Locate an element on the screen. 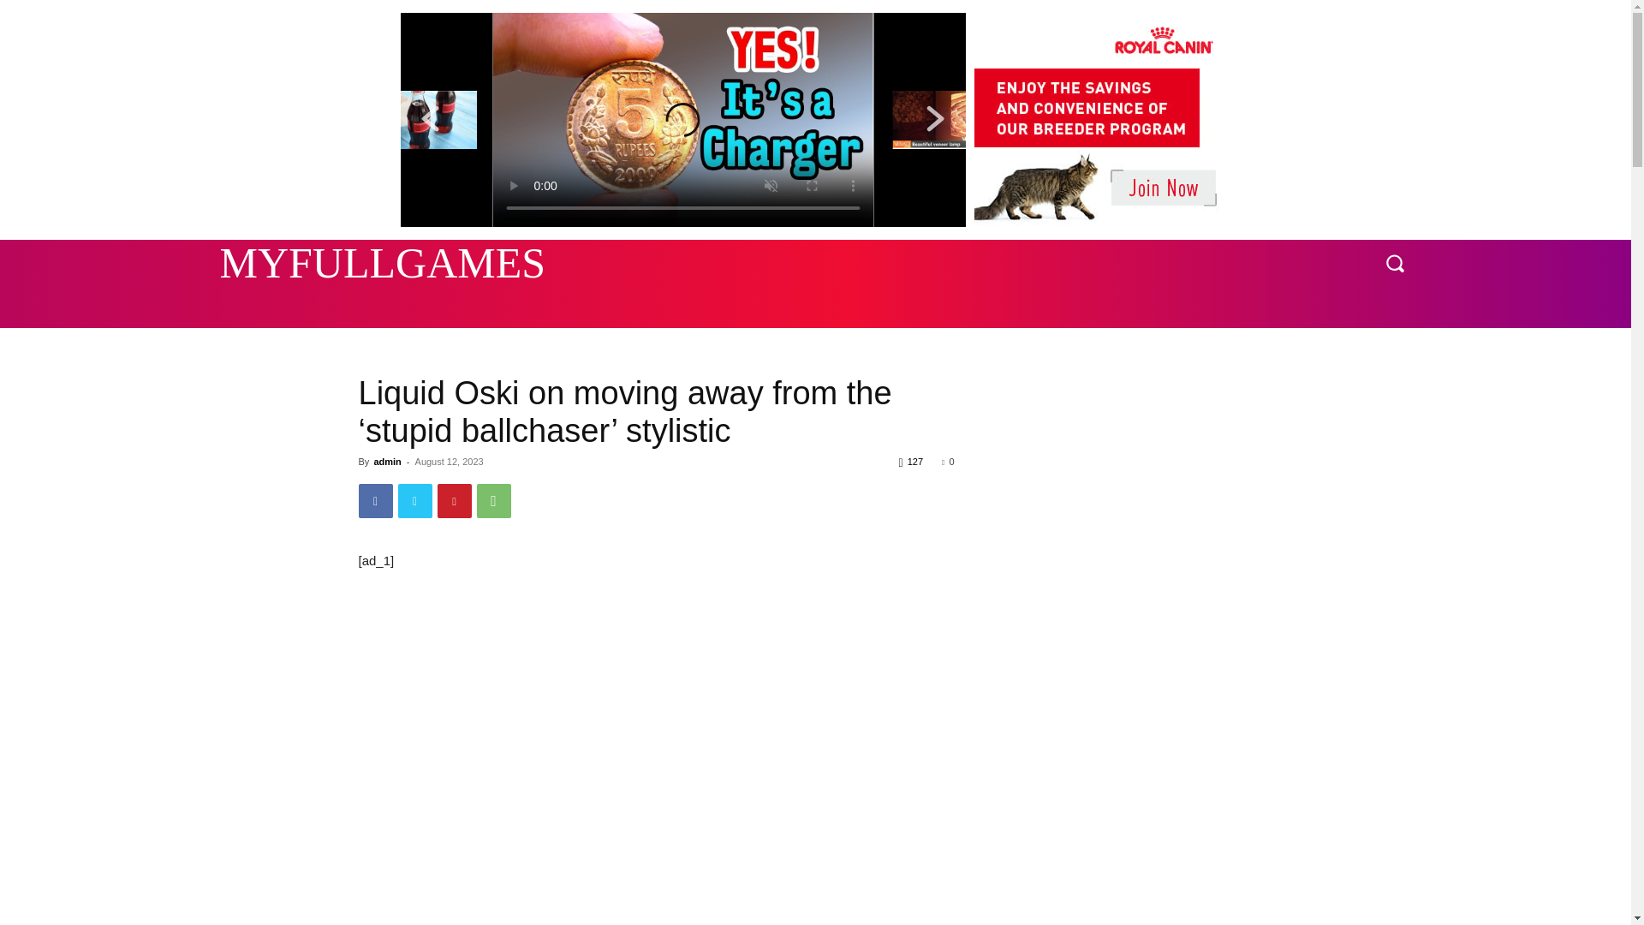 The width and height of the screenshot is (1644, 925). Twitter is located at coordinates (414, 500).